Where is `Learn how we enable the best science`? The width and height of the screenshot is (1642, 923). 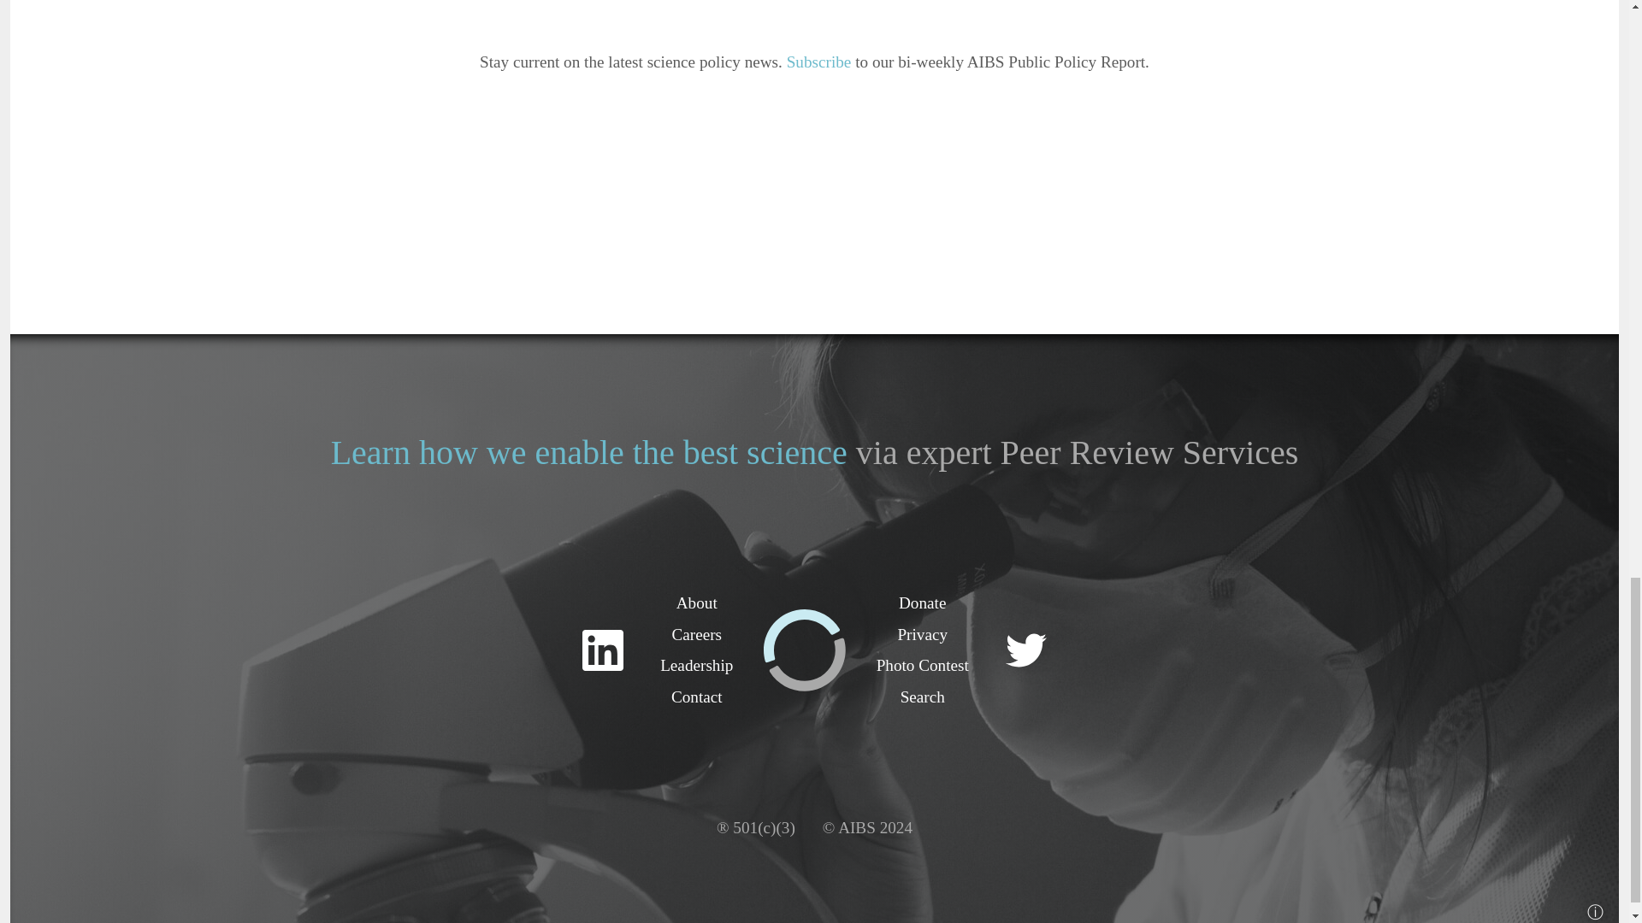 Learn how we enable the best science is located at coordinates (588, 451).